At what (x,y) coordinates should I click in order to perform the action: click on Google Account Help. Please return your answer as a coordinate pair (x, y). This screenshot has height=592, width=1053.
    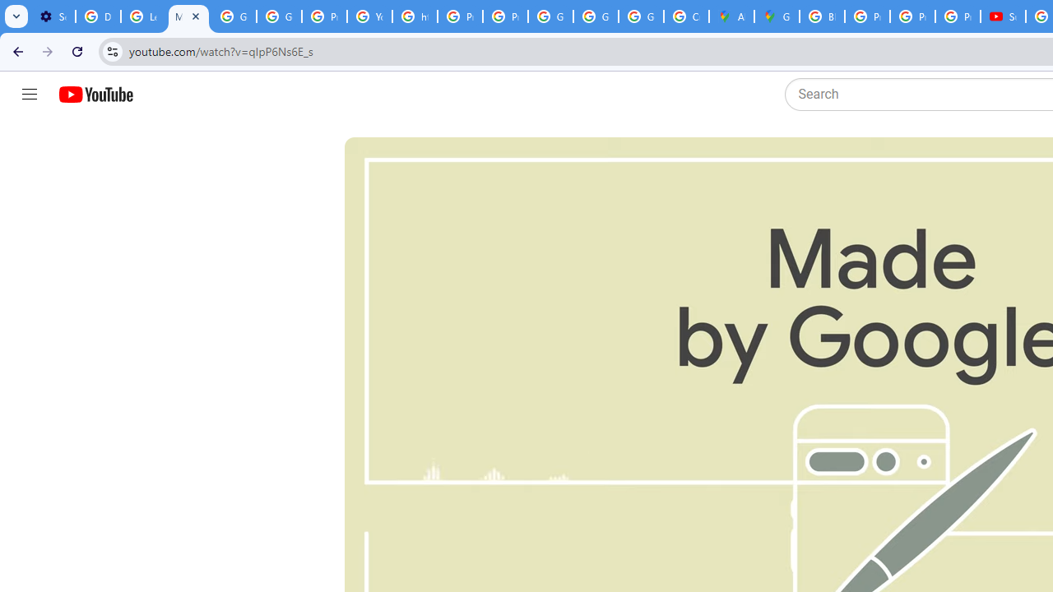
    Looking at the image, I should click on (234, 16).